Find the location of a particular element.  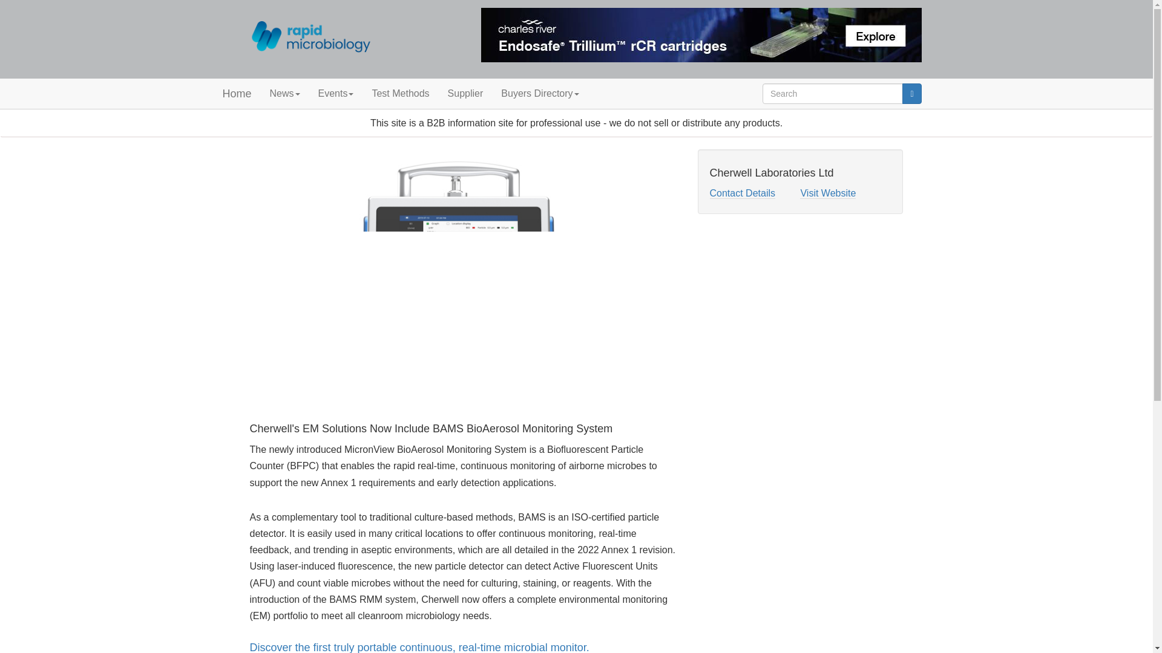

Buyers Directory is located at coordinates (540, 93).